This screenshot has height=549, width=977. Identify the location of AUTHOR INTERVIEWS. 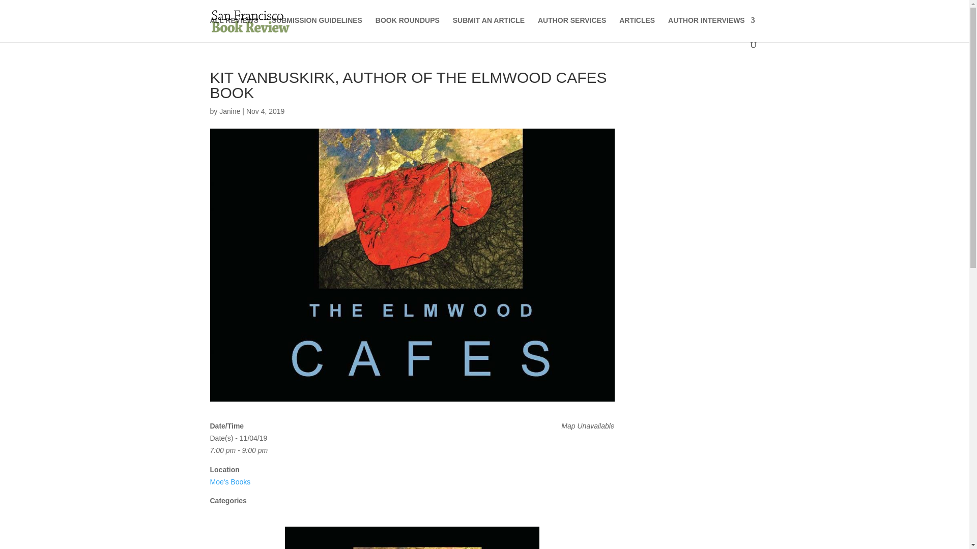
(711, 28).